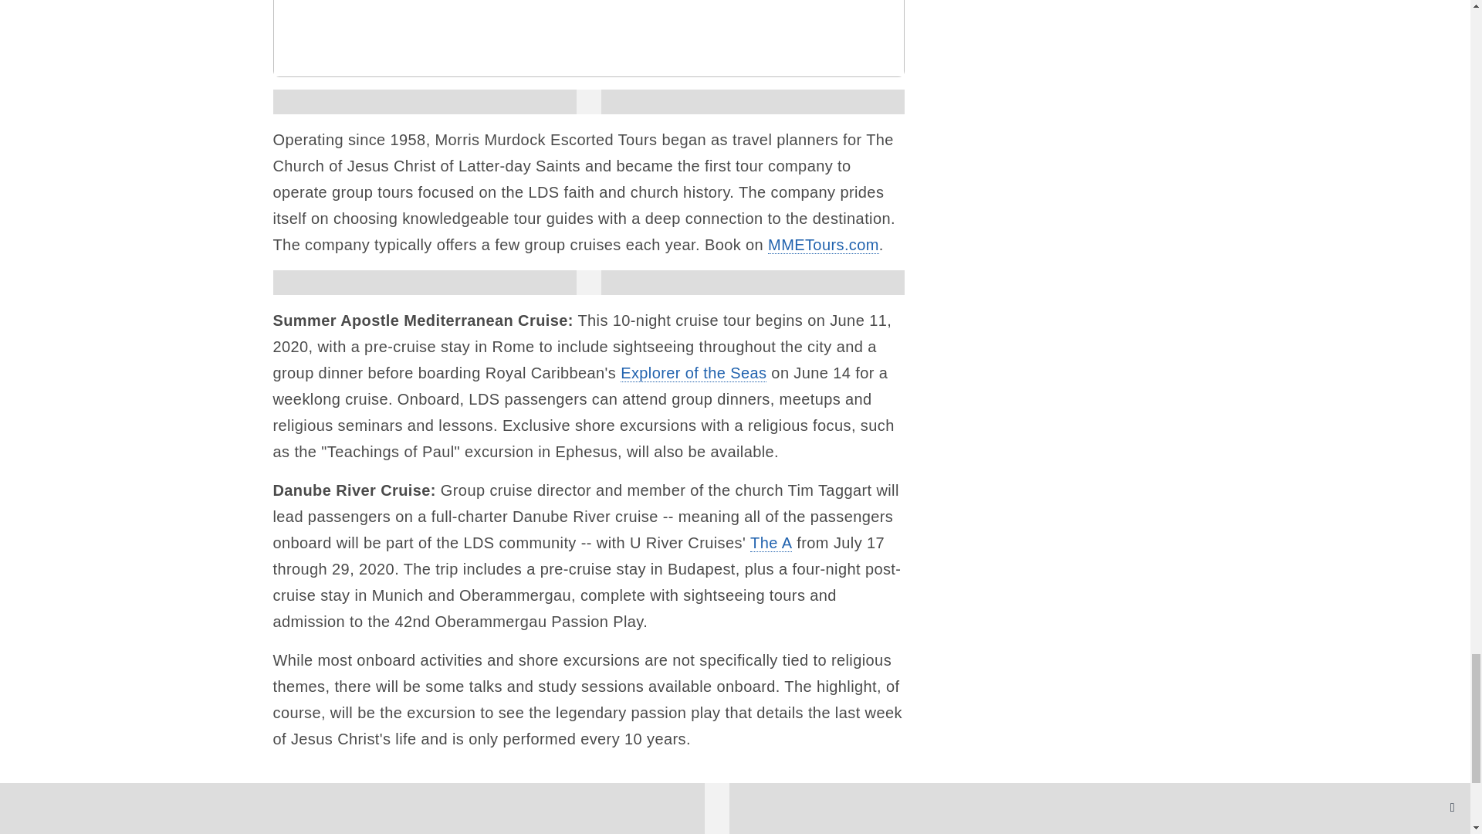  I want to click on Explorer of the Seas, so click(693, 372).